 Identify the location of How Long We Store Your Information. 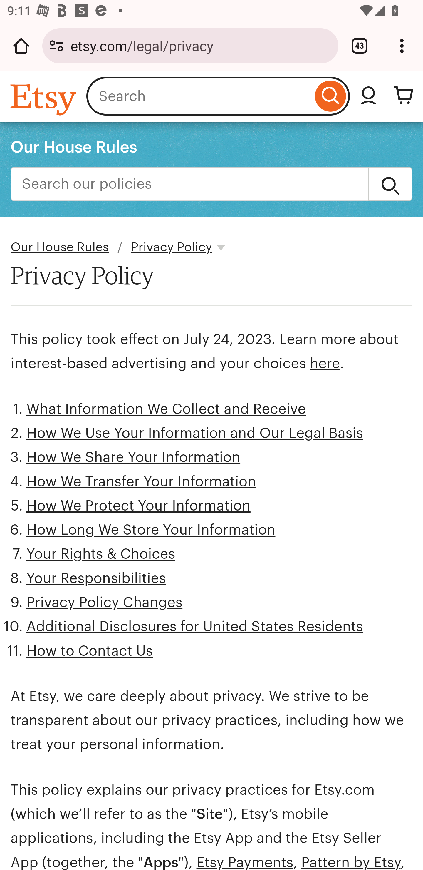
(151, 530).